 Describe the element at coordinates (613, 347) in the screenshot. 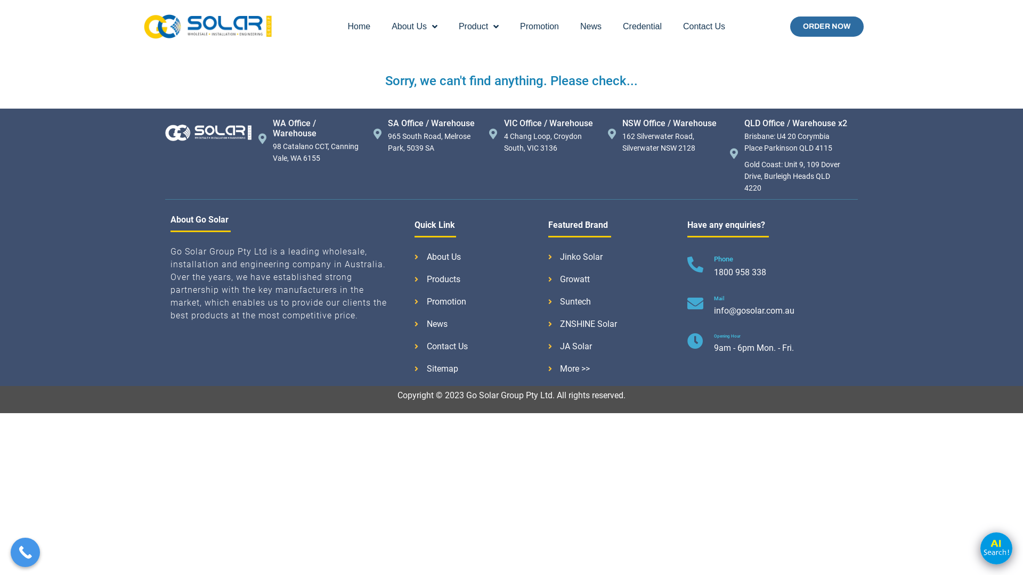

I see `JA Solar` at that location.